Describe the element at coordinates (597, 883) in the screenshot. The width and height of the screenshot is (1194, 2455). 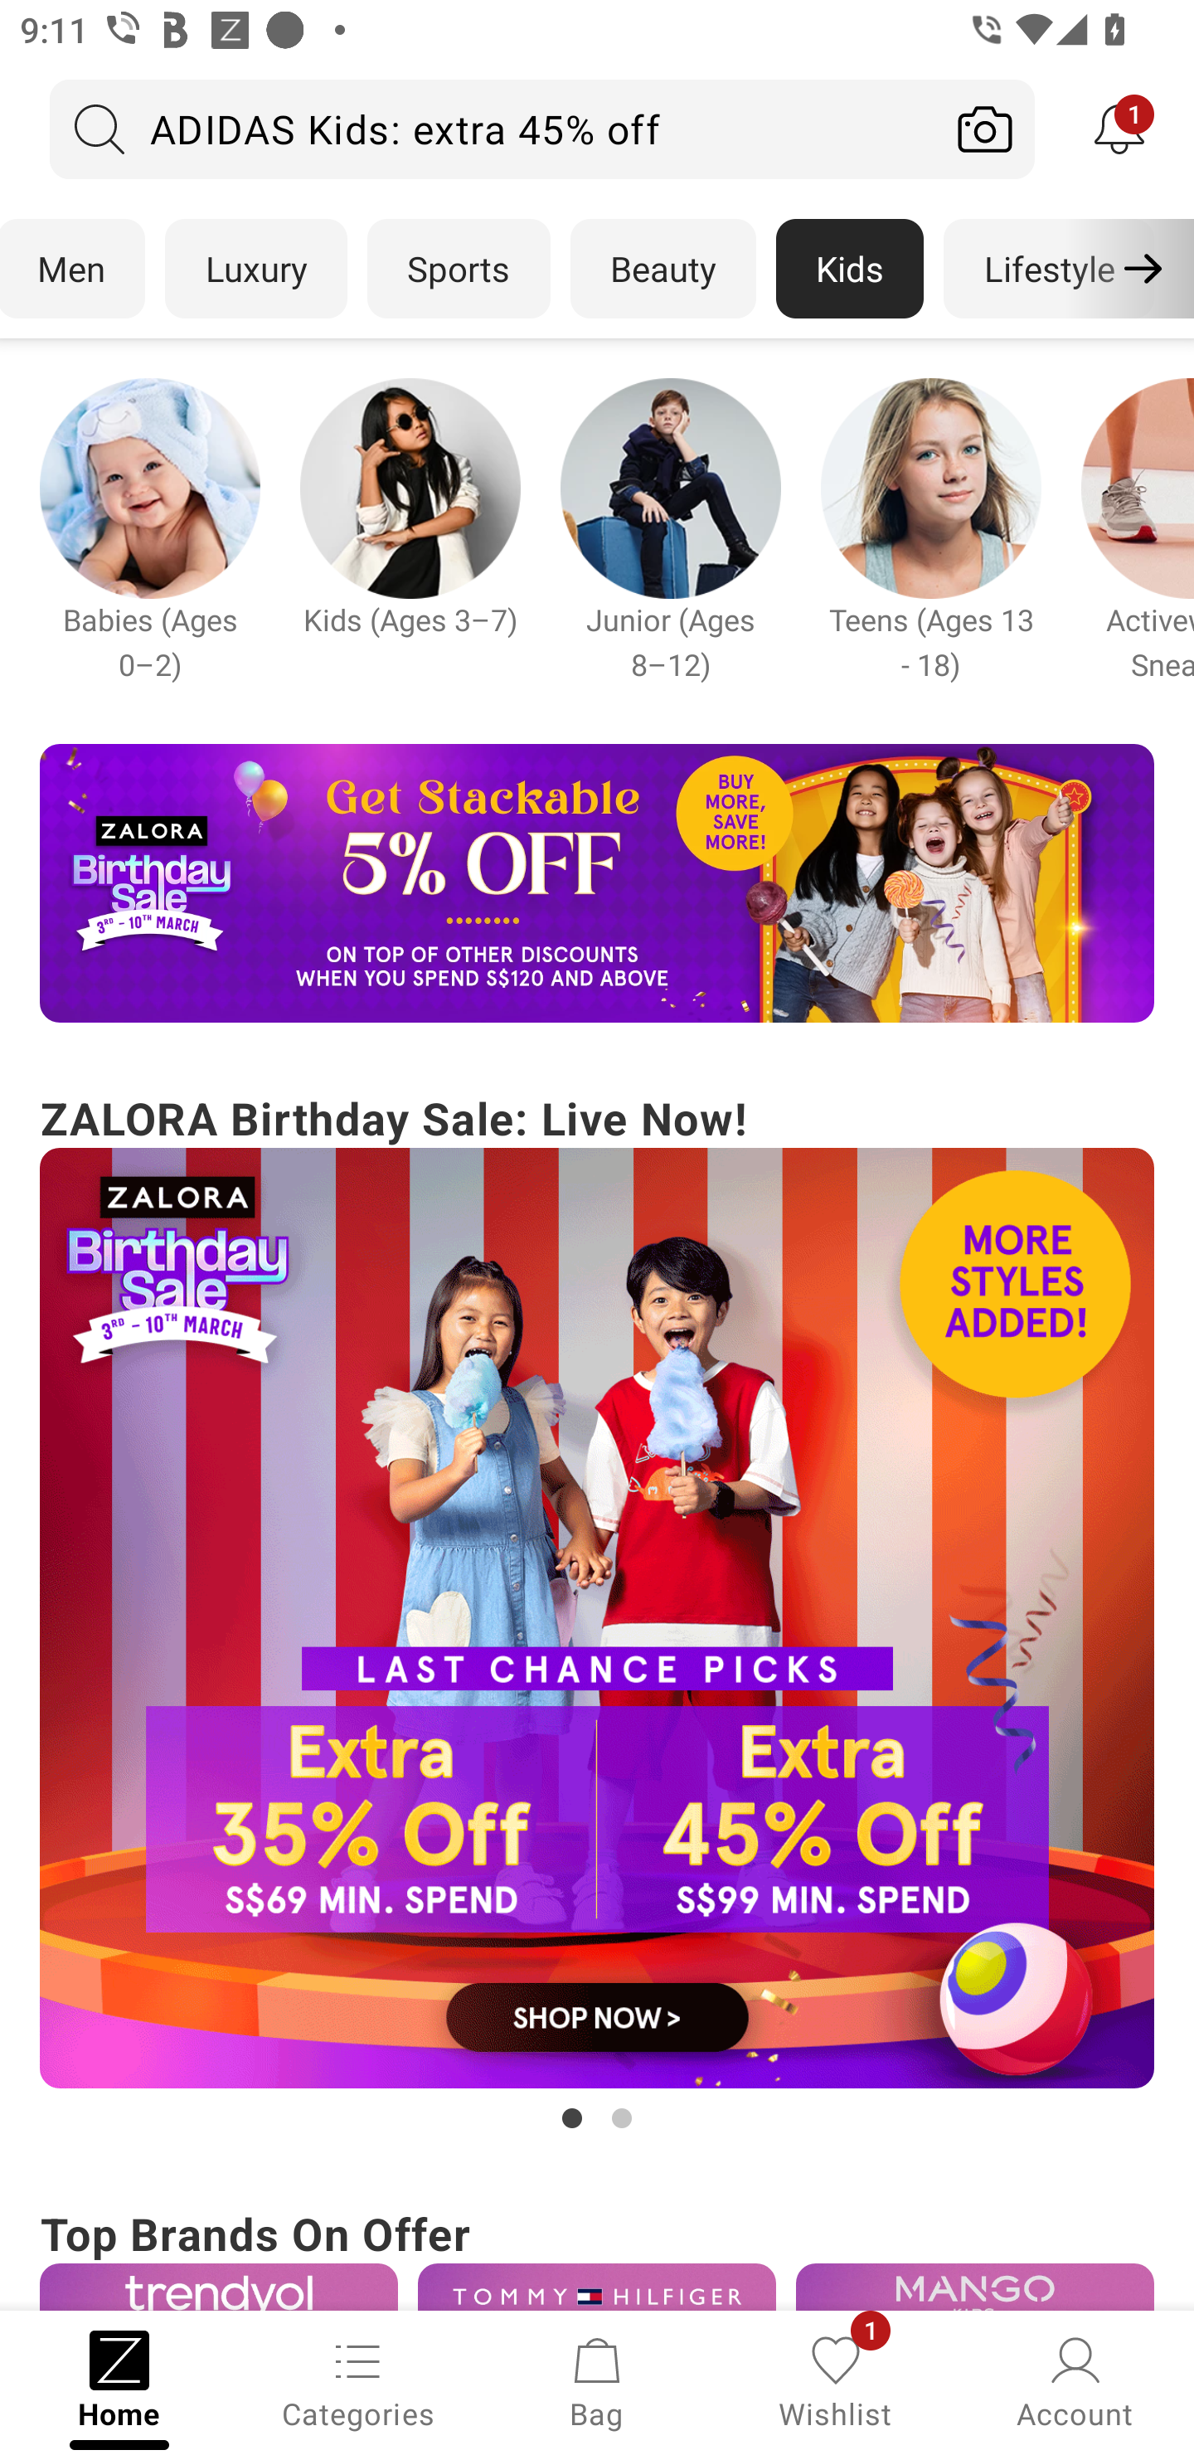
I see `Campaign banner` at that location.